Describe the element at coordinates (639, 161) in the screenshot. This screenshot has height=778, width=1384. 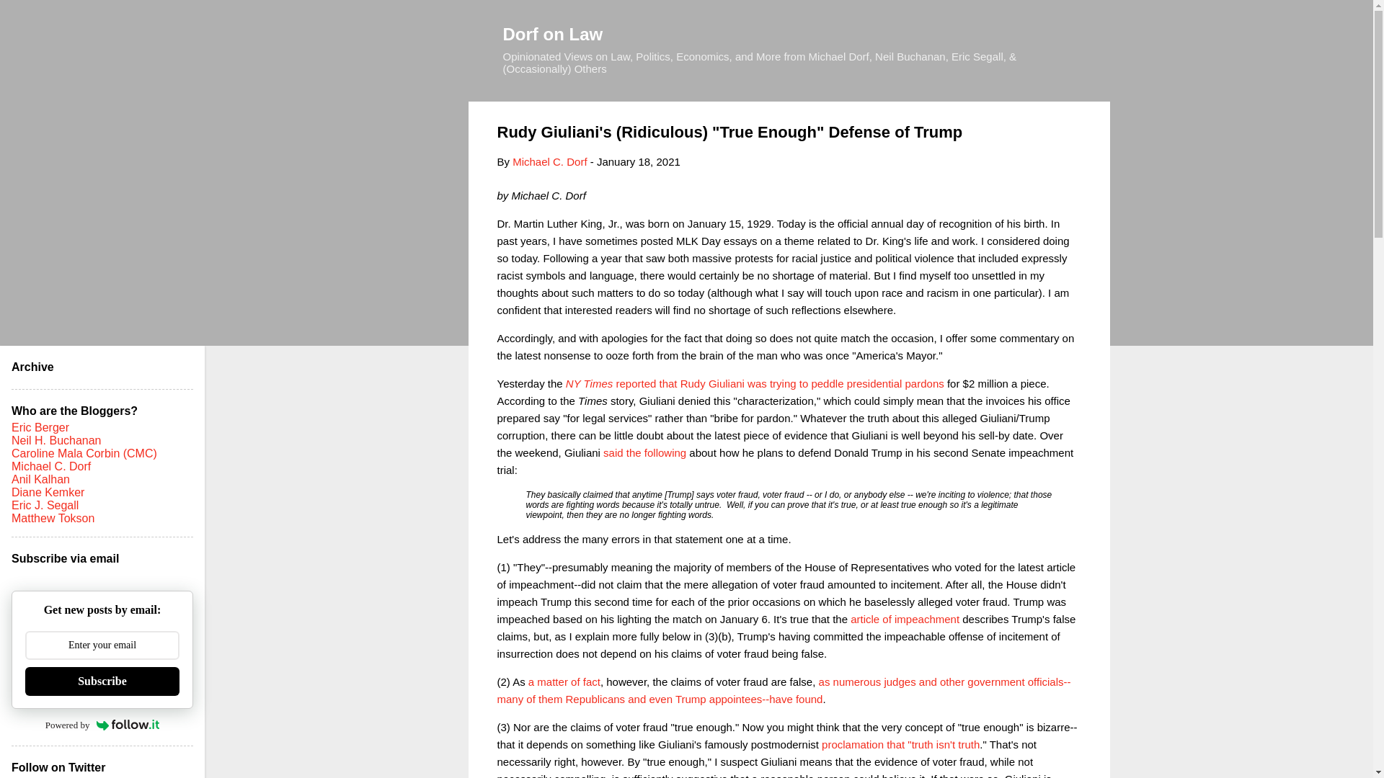
I see `January 18, 2021` at that location.